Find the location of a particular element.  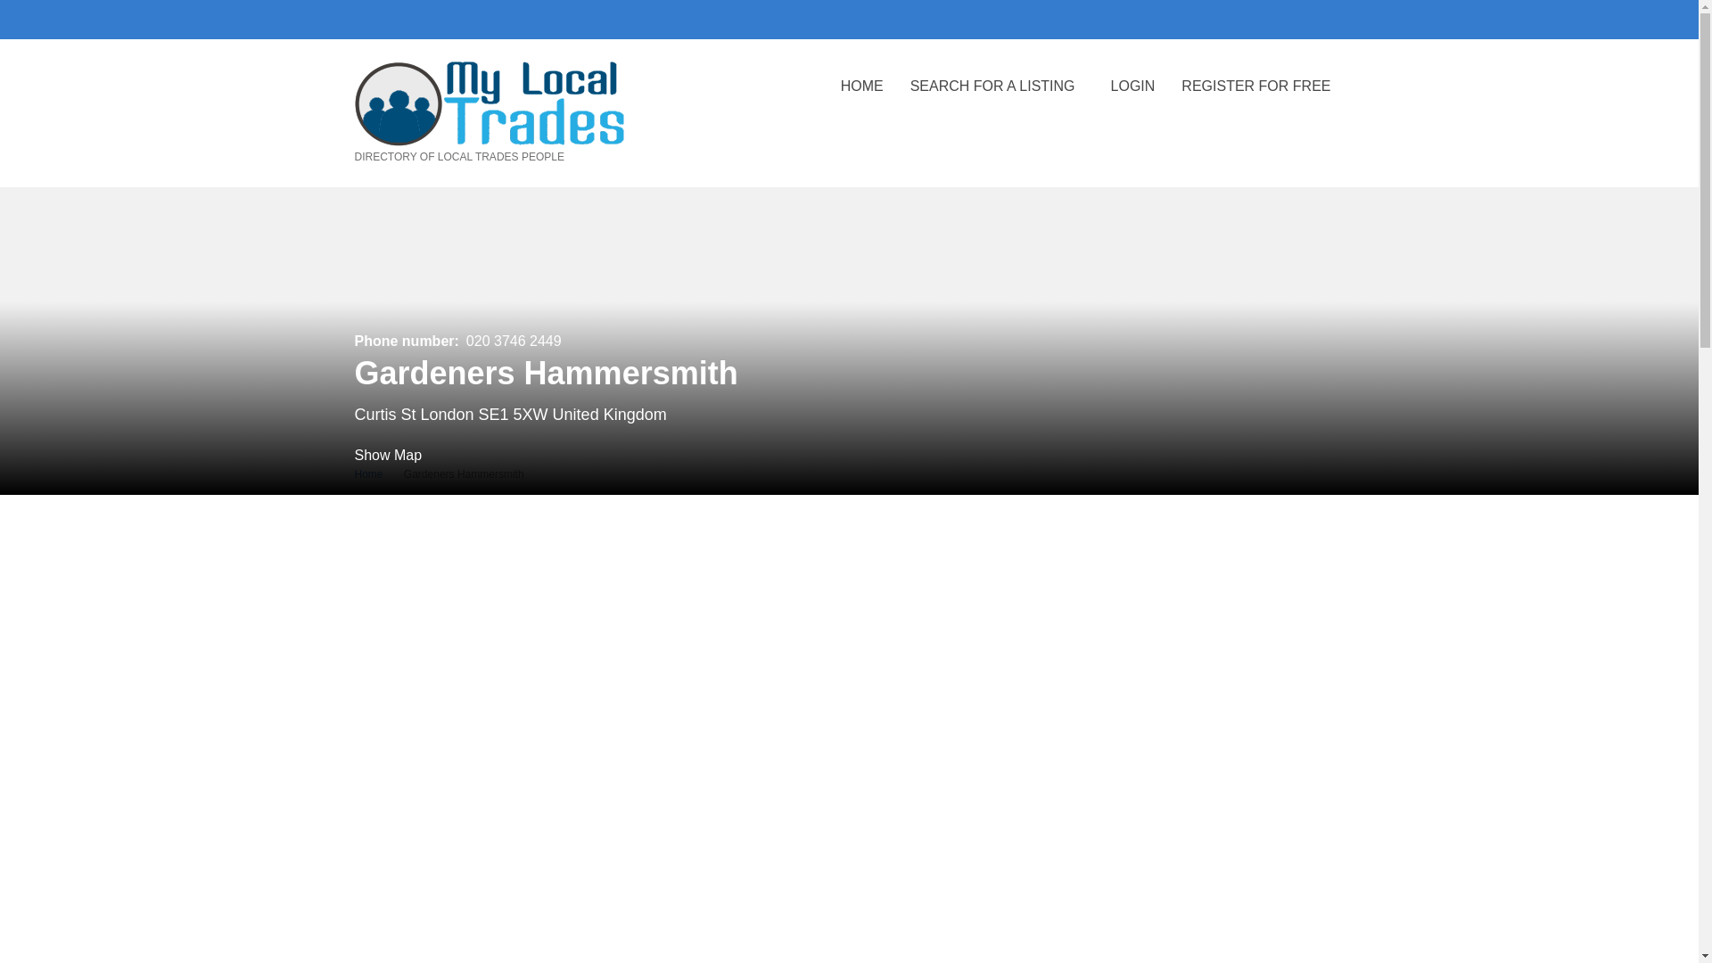

Login to add your listing is located at coordinates (1132, 99).